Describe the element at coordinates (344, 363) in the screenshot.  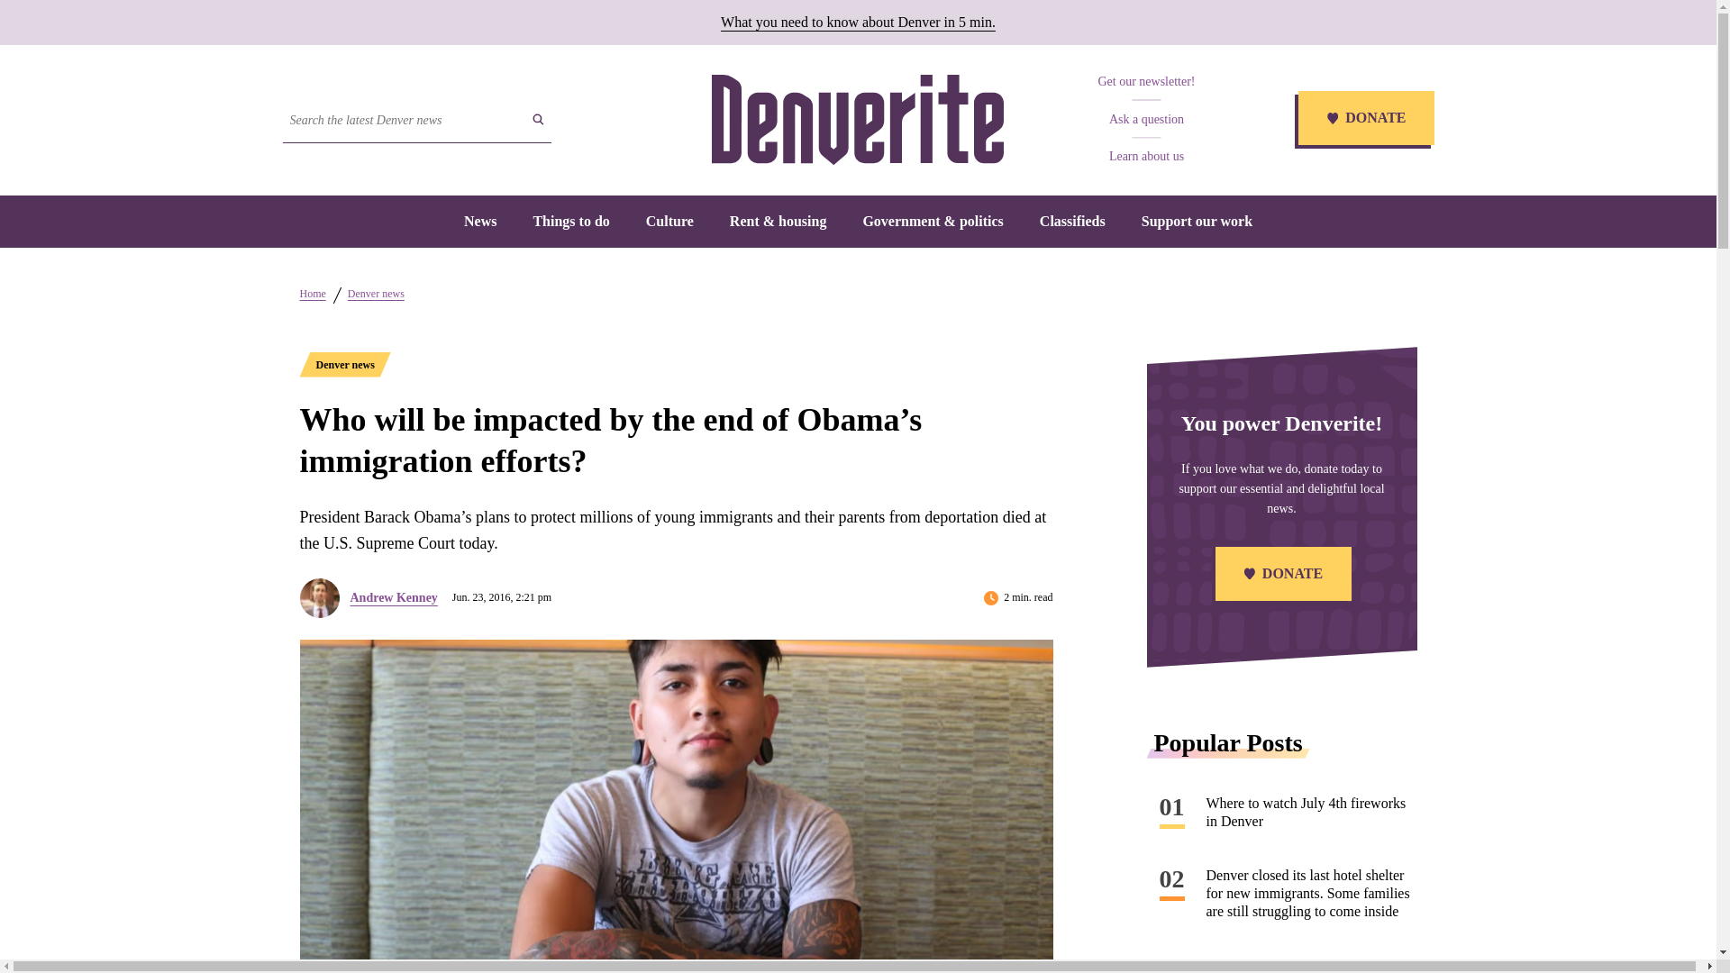
I see `Denver news` at that location.